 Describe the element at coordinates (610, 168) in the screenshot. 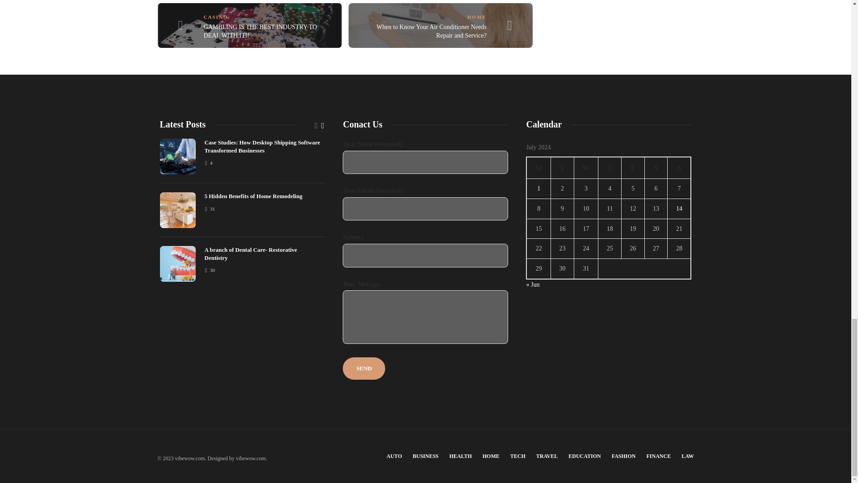

I see `Thursday` at that location.